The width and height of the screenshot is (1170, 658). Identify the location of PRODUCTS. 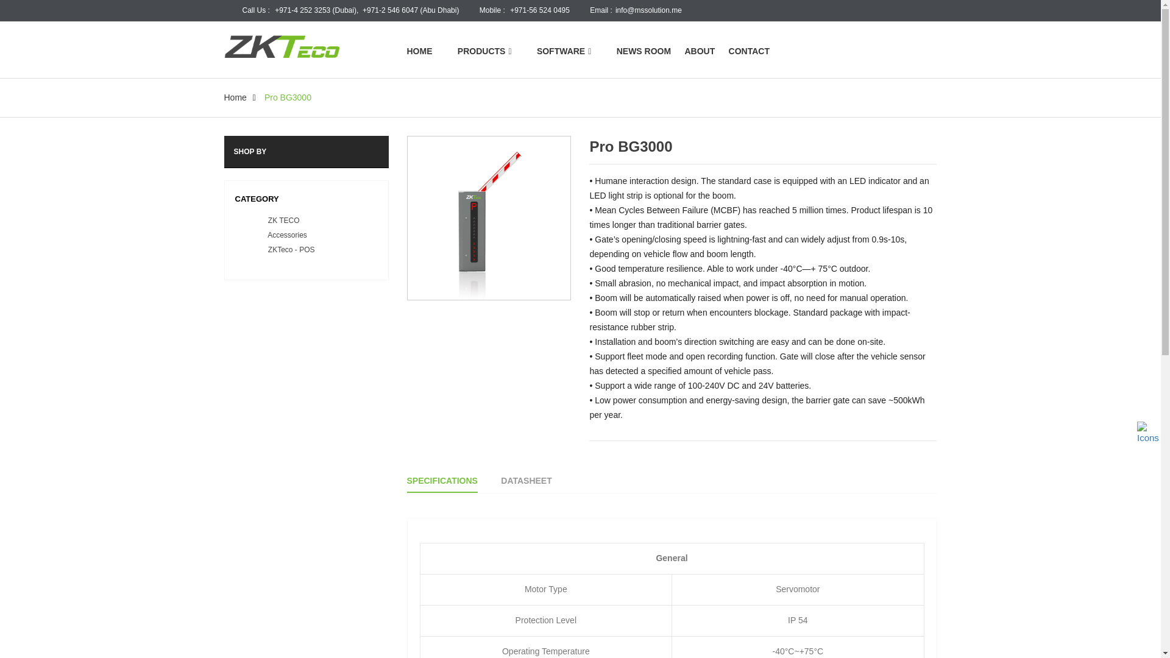
(484, 51).